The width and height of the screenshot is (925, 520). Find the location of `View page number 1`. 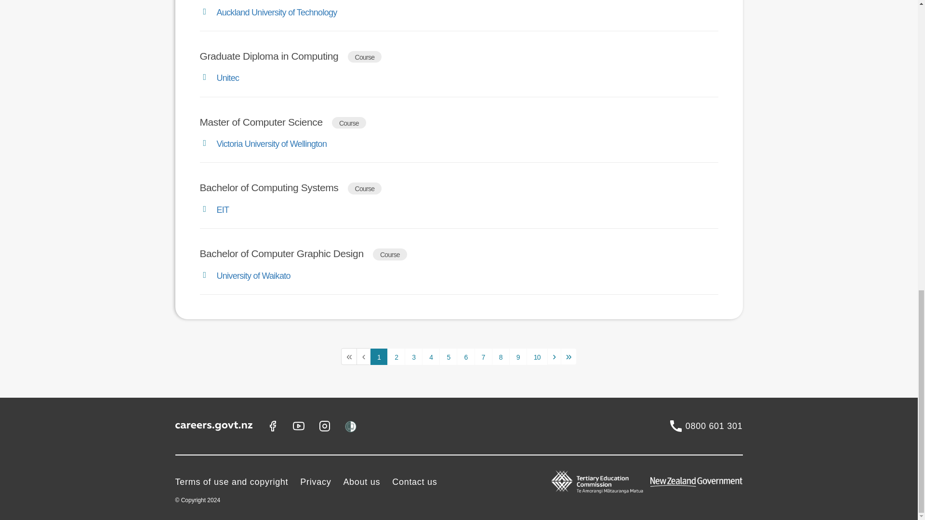

View page number 1 is located at coordinates (379, 356).